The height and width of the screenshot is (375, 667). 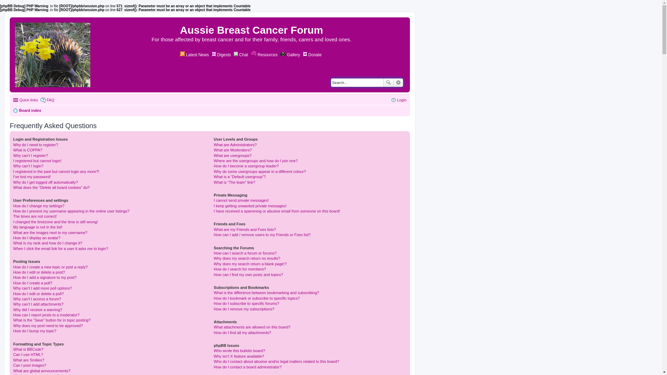 What do you see at coordinates (35, 331) in the screenshot?
I see `How do I bump my topic?` at bounding box center [35, 331].